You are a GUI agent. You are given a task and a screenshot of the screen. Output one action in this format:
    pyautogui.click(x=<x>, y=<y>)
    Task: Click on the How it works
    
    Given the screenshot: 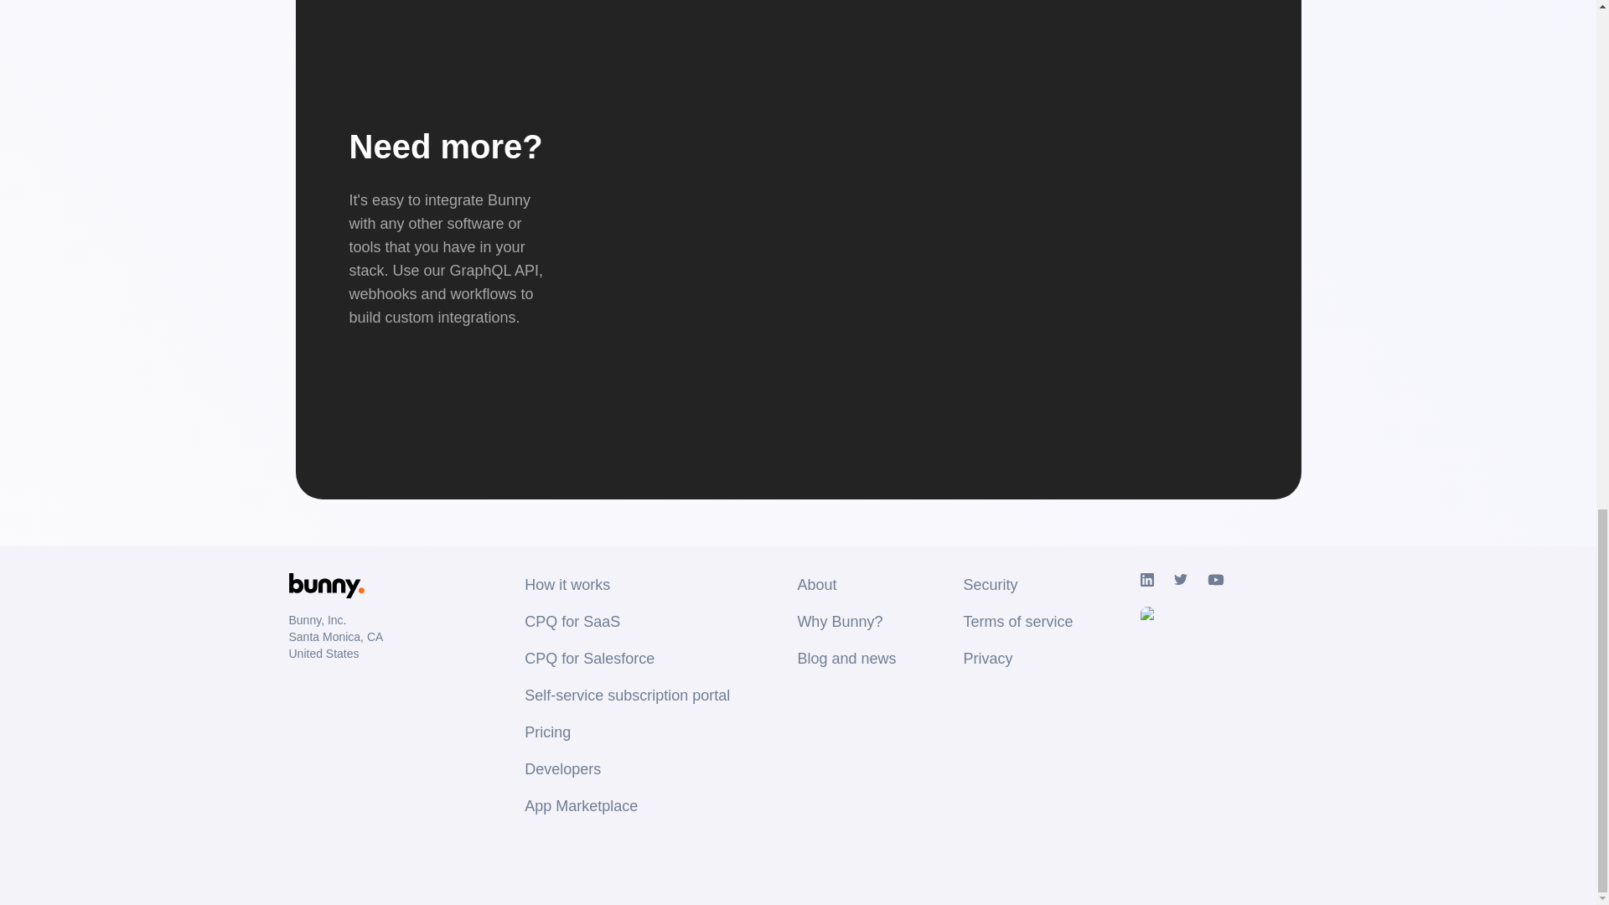 What is the action you would take?
    pyautogui.click(x=627, y=584)
    